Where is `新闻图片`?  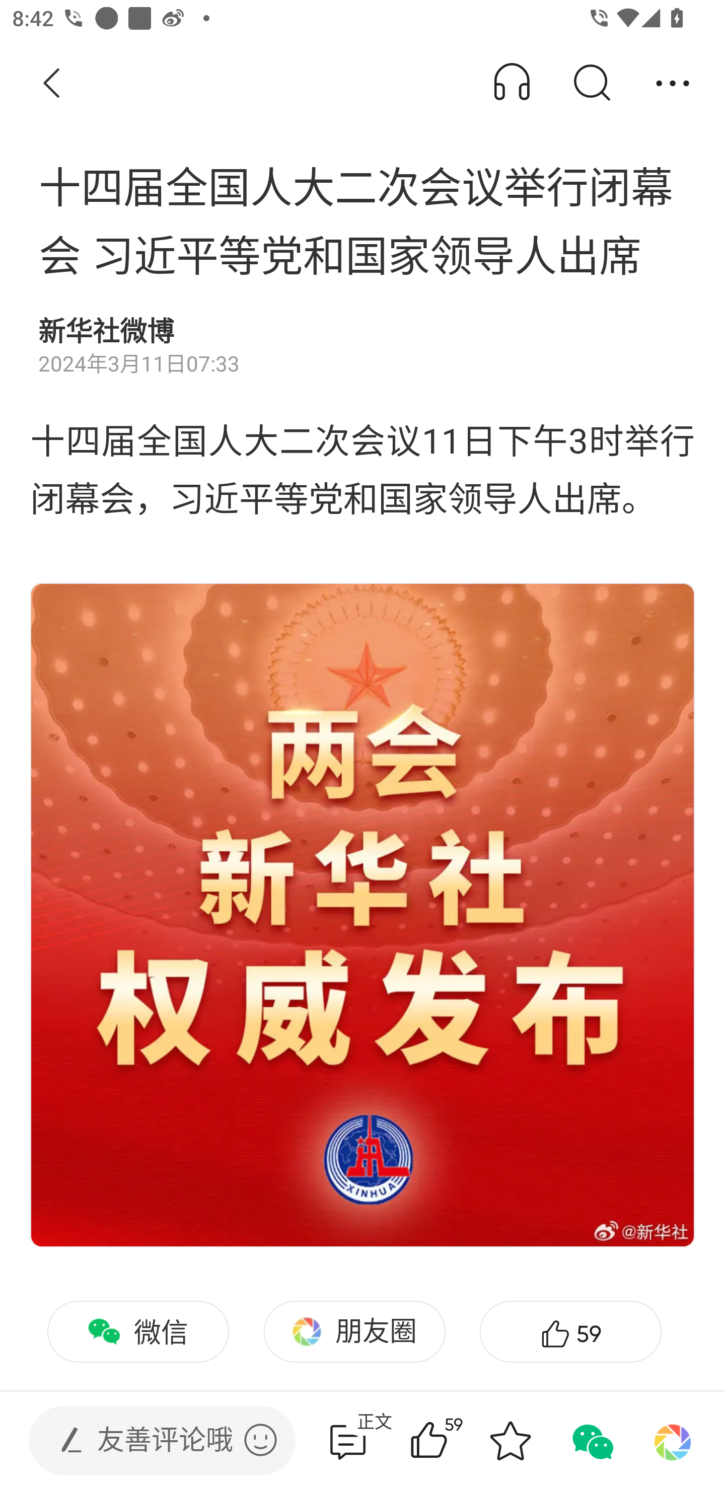 新闻图片 is located at coordinates (362, 915).